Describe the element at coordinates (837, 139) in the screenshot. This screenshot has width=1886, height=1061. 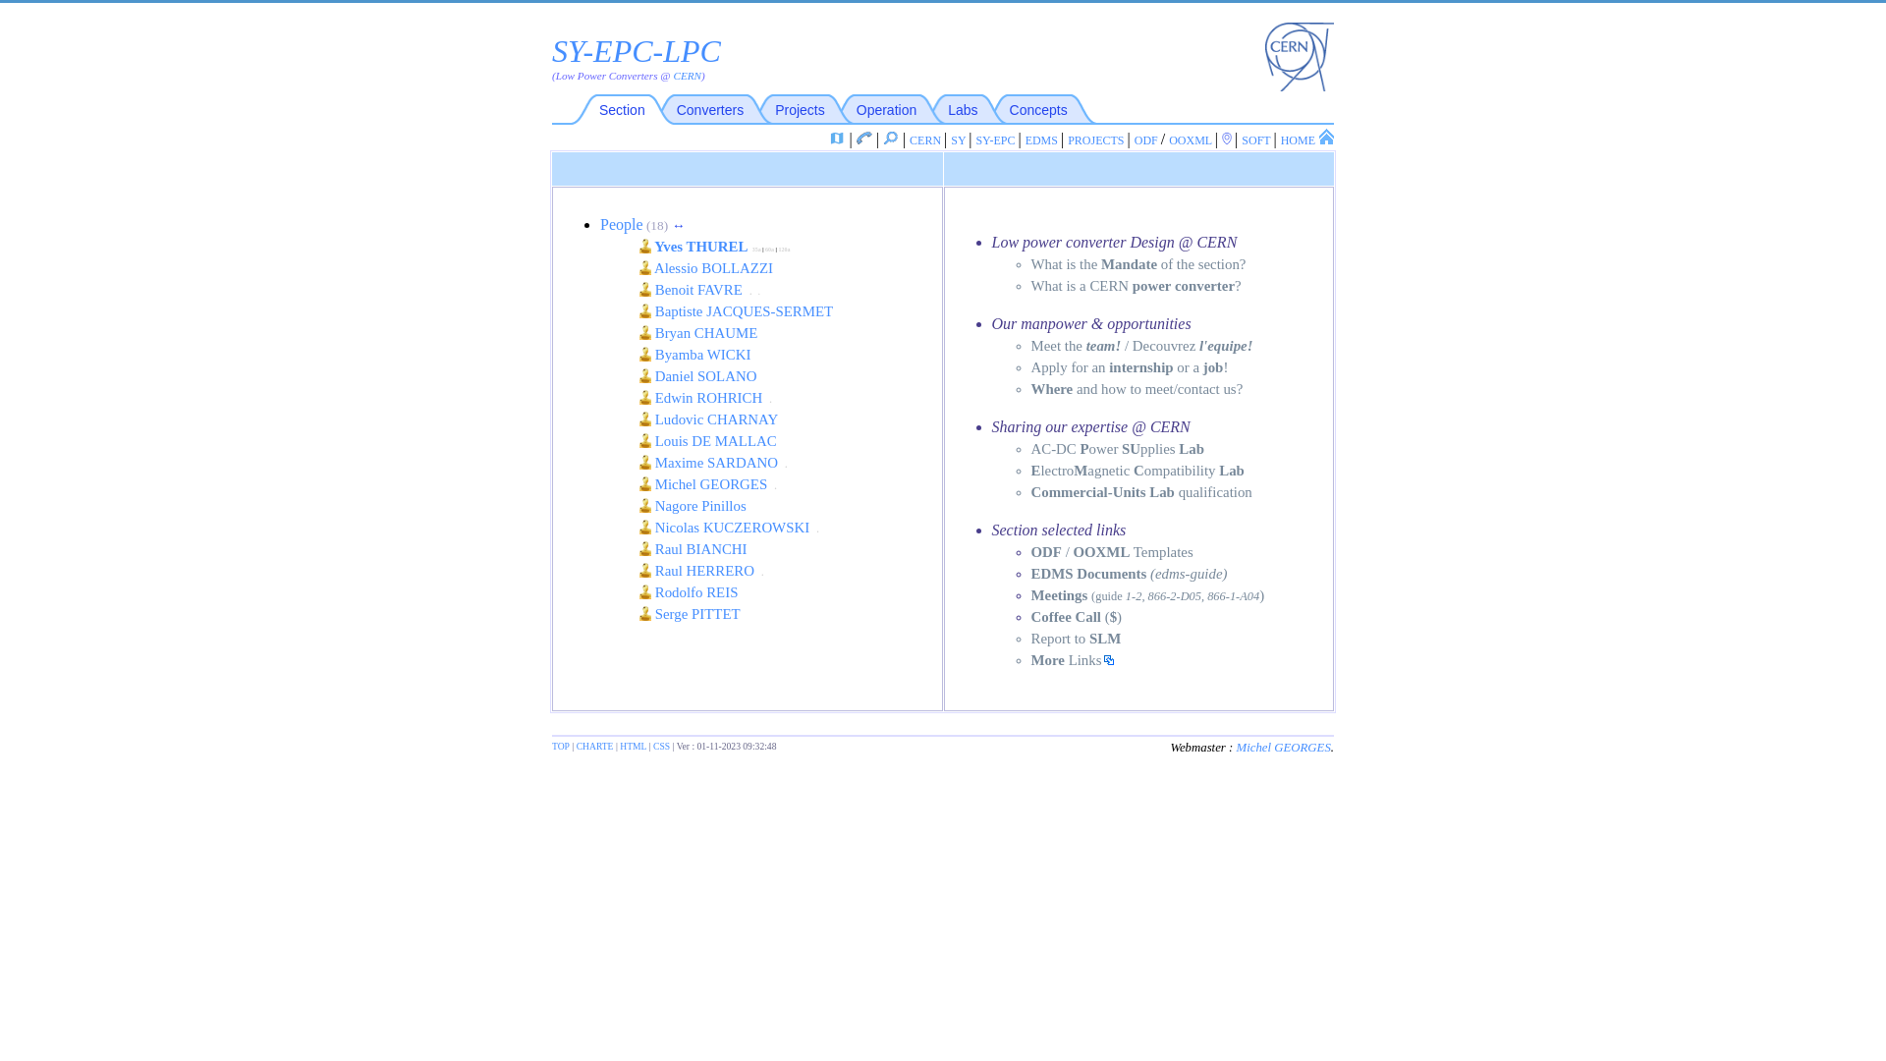
I see `CERN Map / Buildings Alt+Shift+X` at that location.